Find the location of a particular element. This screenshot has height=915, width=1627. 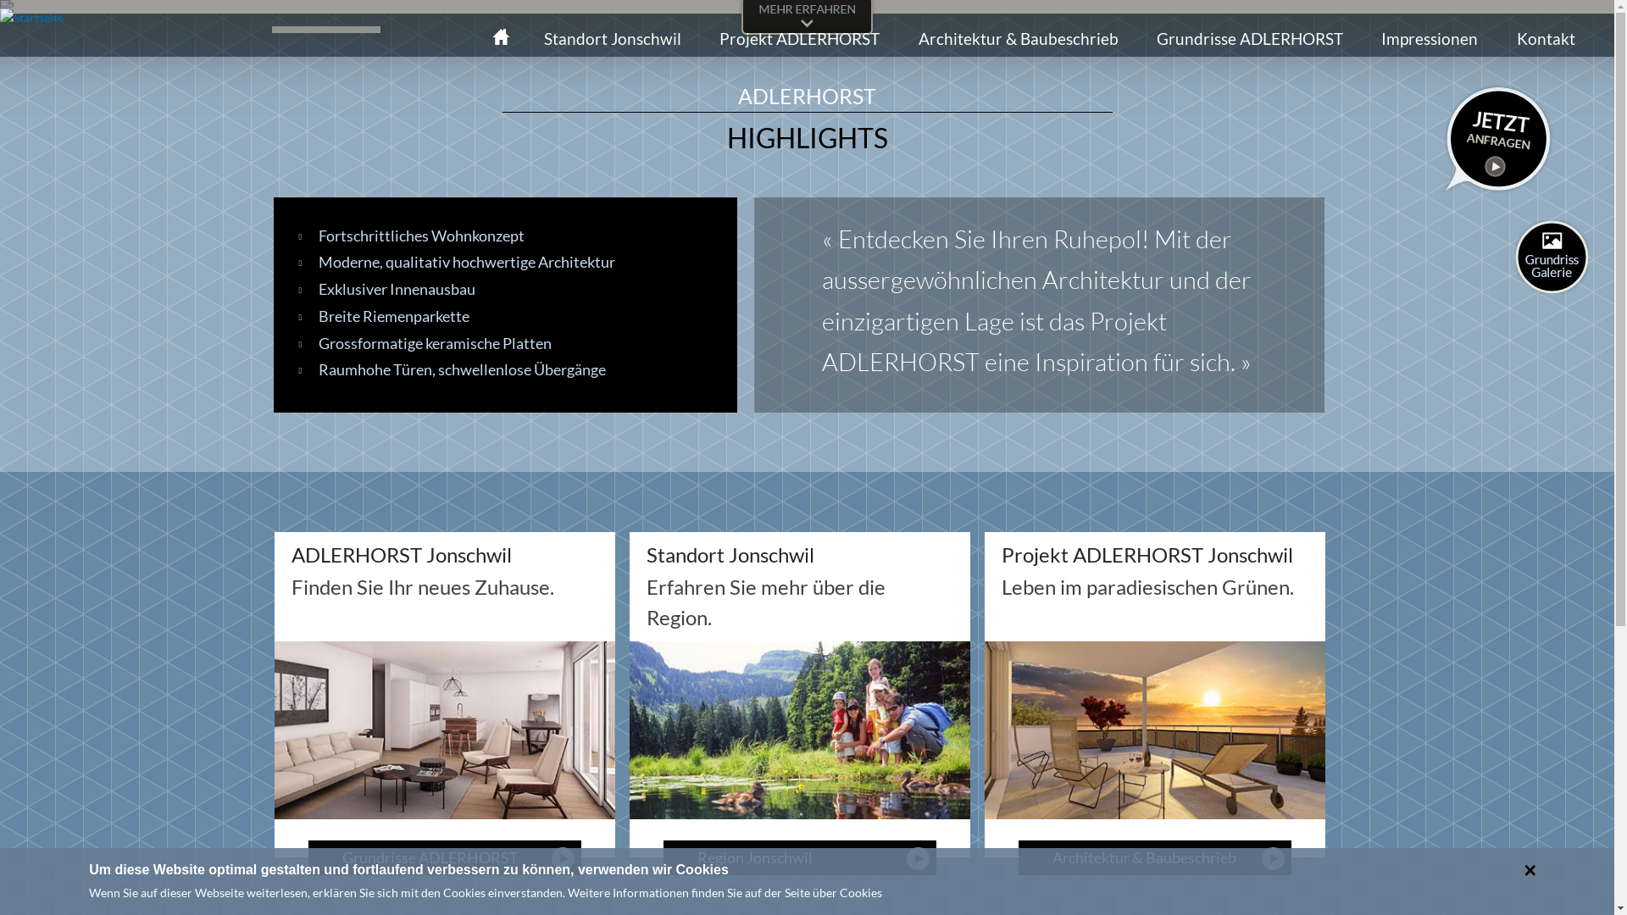

Region Jonschwil is located at coordinates (800, 857).